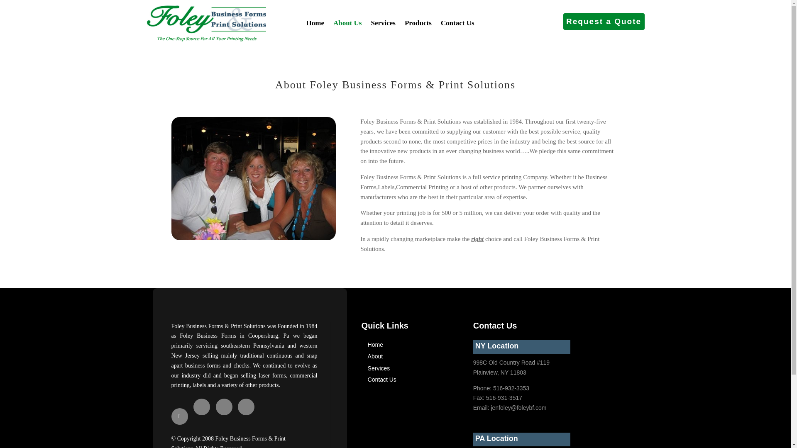 The height and width of the screenshot is (448, 797). I want to click on Contact Us, so click(382, 380).